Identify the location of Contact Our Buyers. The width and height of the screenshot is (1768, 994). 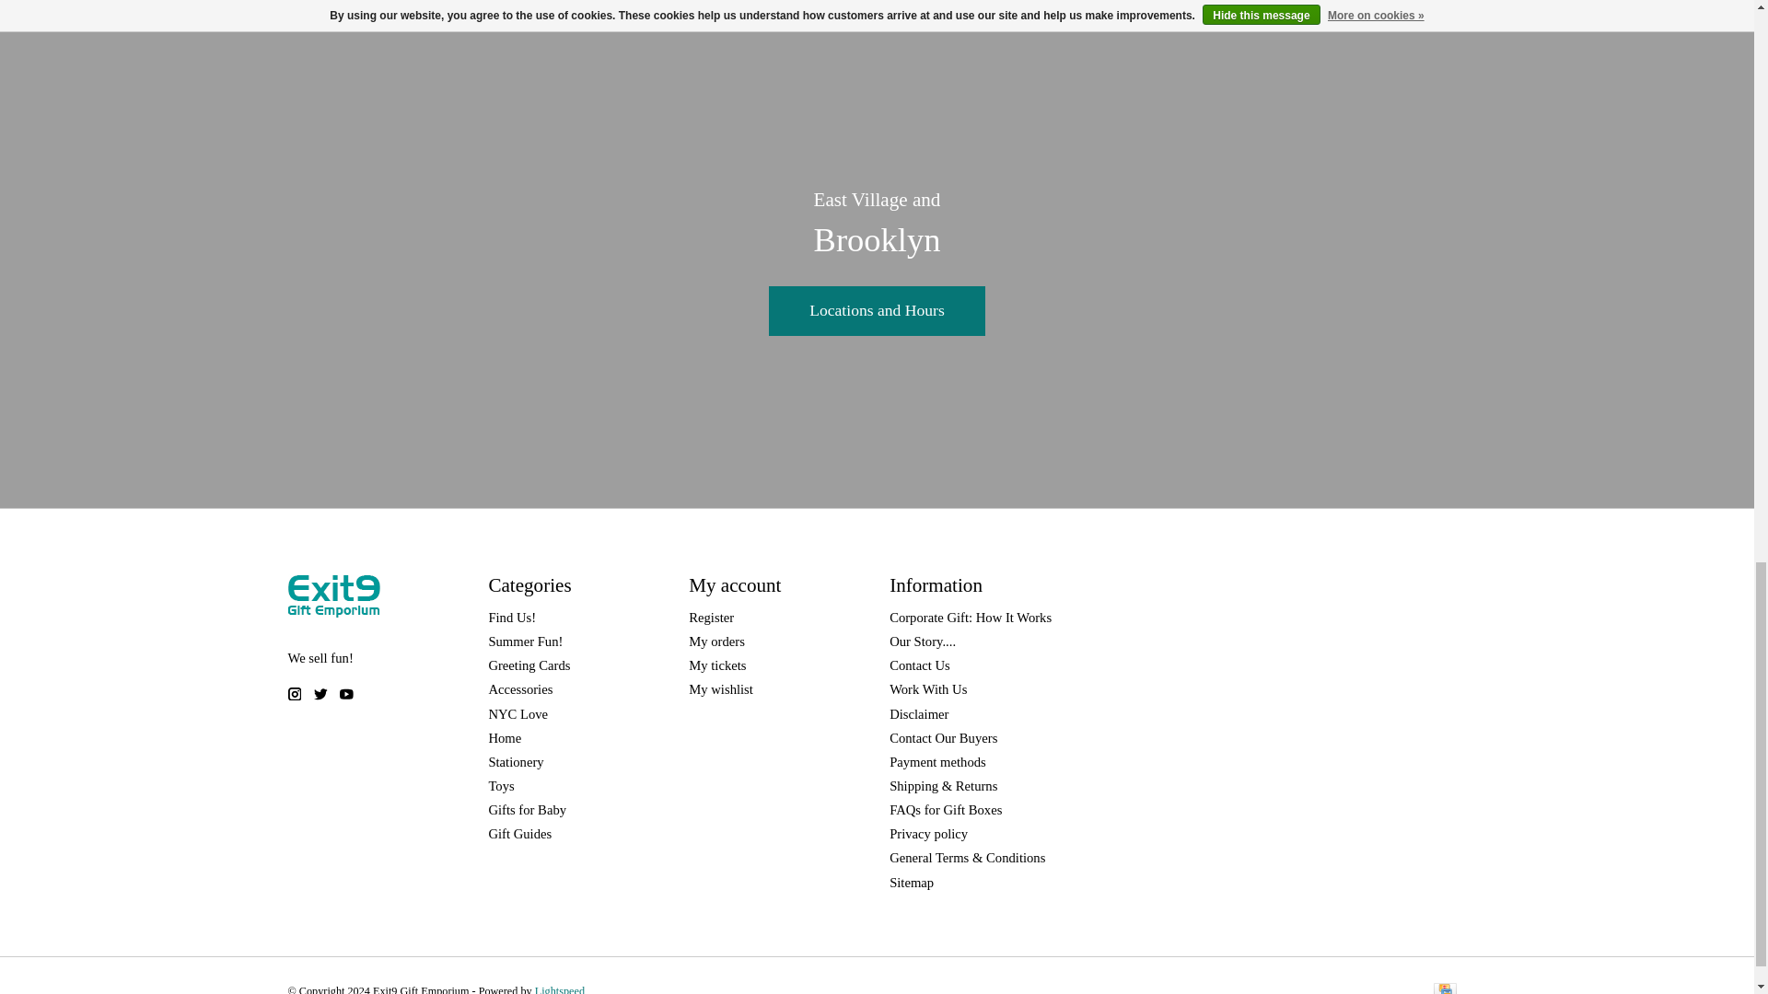
(943, 738).